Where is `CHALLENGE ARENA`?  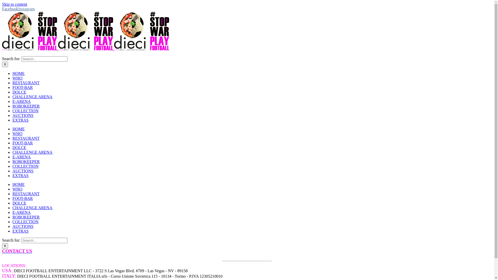 CHALLENGE ARENA is located at coordinates (32, 208).